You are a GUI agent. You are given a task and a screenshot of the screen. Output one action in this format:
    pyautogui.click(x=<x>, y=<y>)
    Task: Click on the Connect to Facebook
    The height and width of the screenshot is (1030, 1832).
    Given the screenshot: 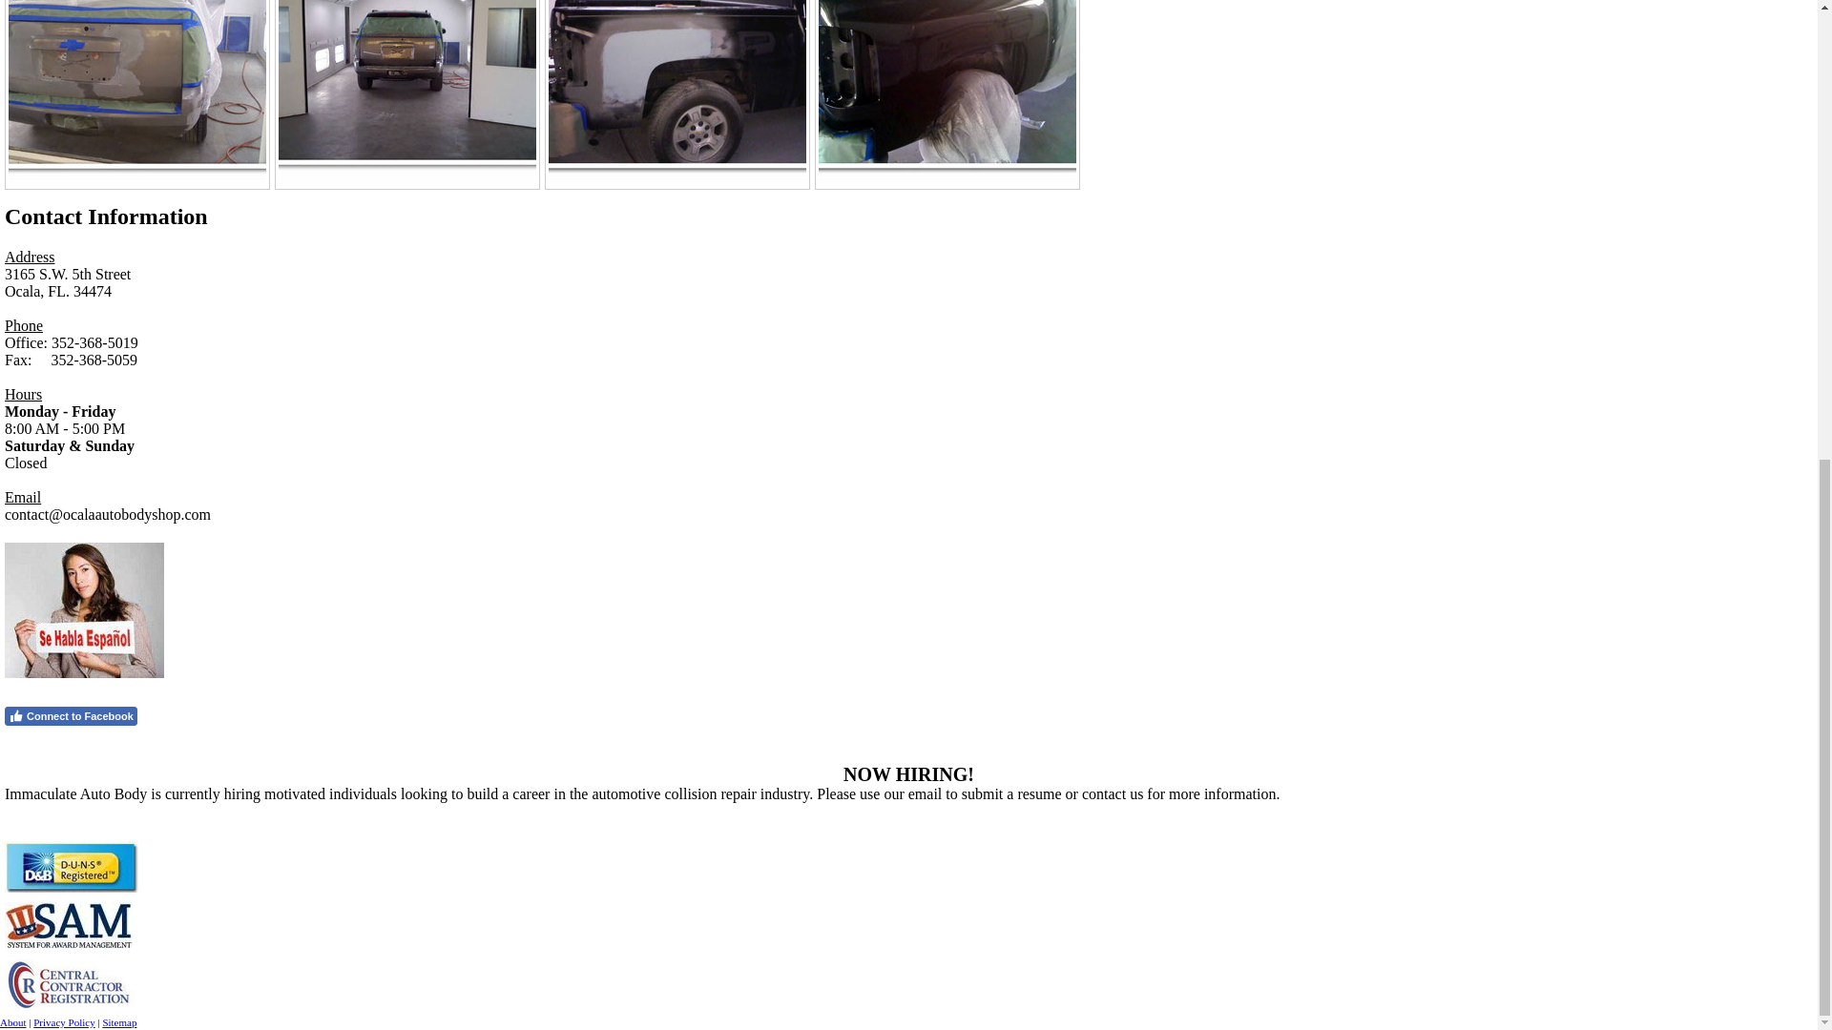 What is the action you would take?
    pyautogui.click(x=71, y=715)
    